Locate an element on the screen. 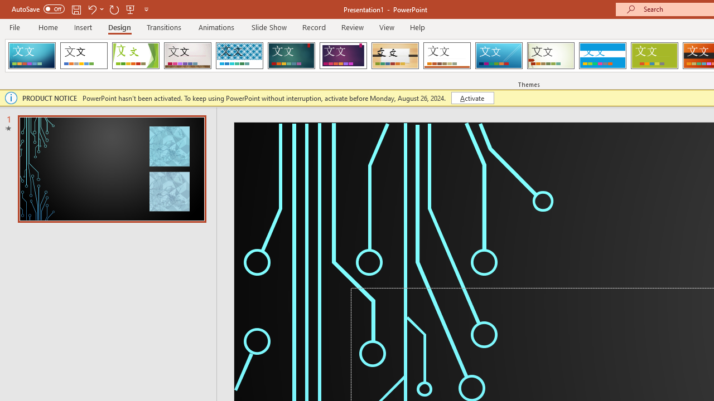 This screenshot has width=714, height=401. Ion Boardroom is located at coordinates (343, 56).